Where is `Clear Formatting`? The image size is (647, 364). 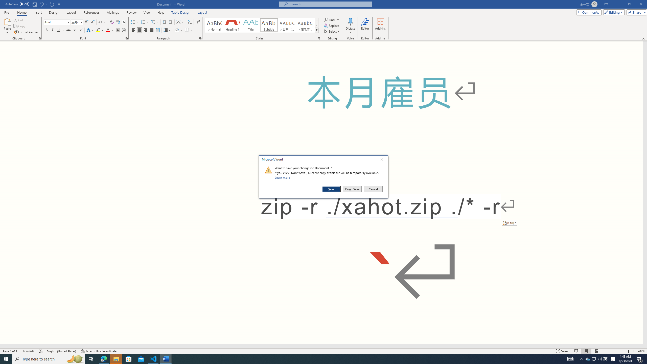
Clear Formatting is located at coordinates (112, 22).